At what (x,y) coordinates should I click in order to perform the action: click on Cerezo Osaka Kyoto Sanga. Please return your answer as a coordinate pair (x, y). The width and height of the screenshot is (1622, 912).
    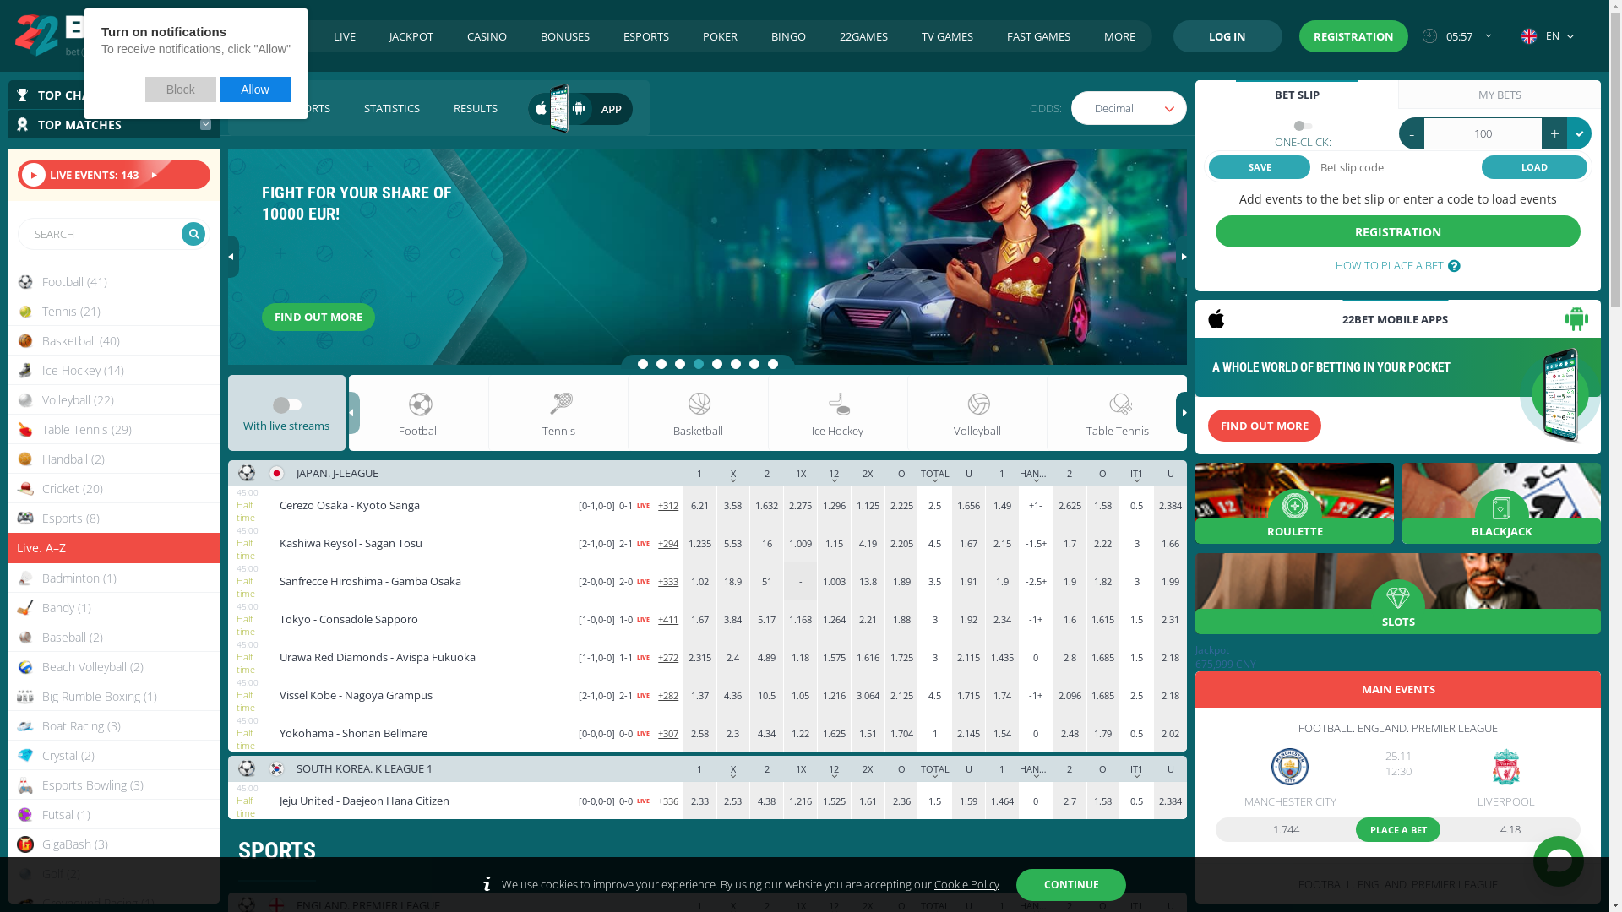
    Looking at the image, I should click on (423, 505).